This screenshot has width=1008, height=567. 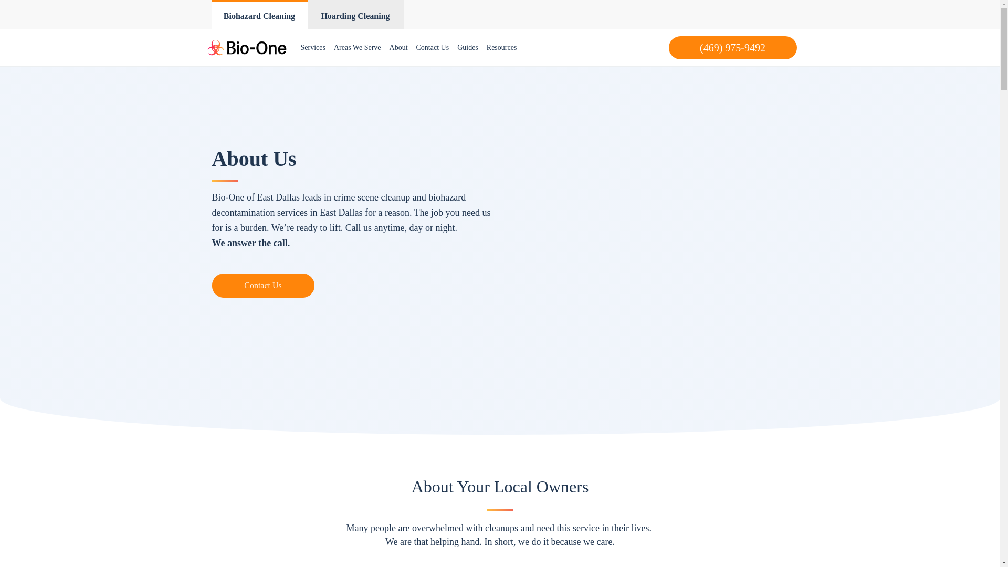 I want to click on Contact Us, so click(x=263, y=286).